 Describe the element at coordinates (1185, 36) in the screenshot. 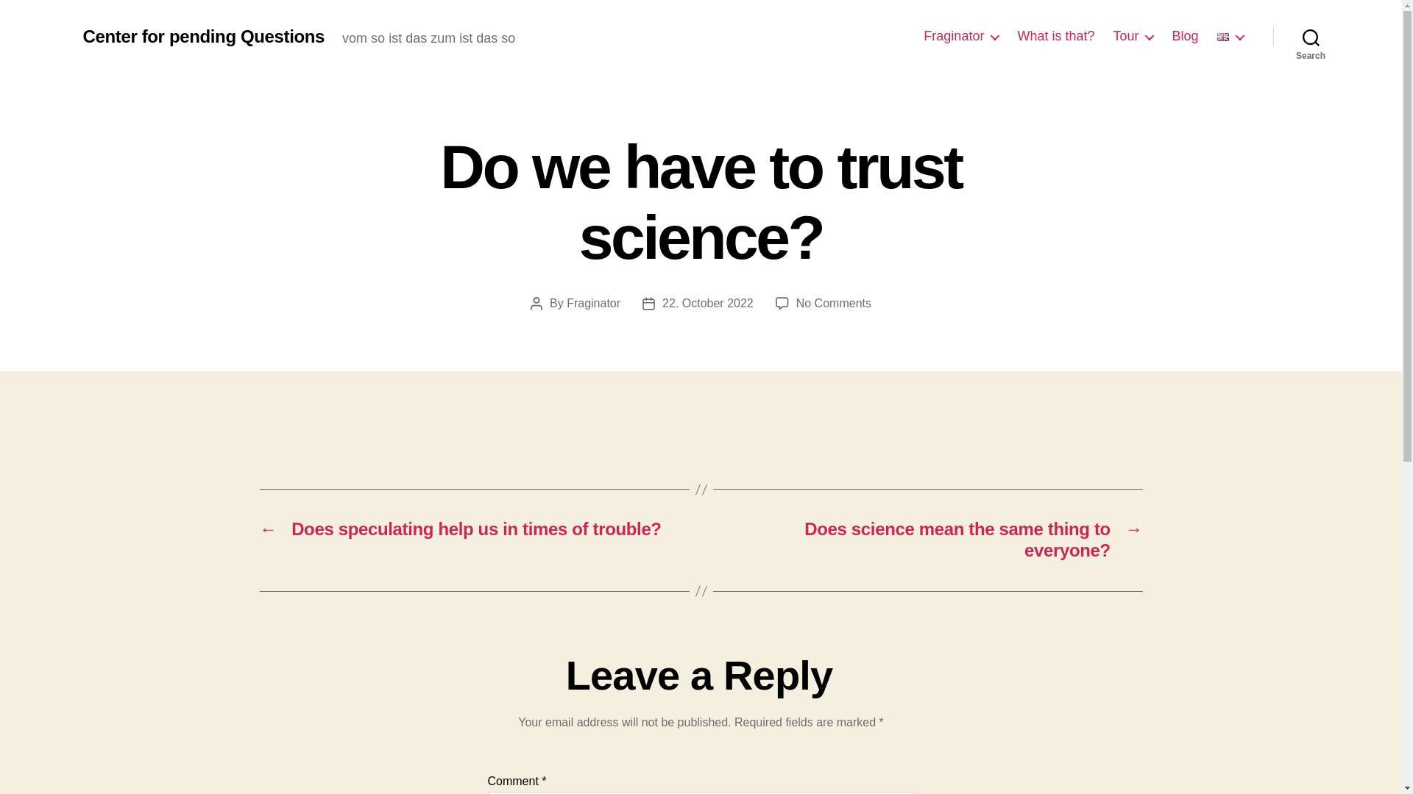

I see `Blog` at that location.